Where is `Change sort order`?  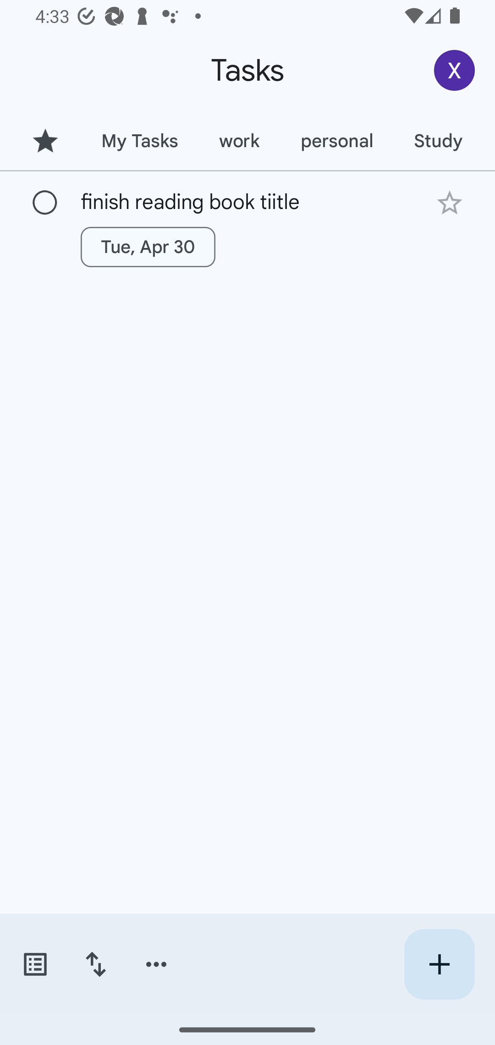 Change sort order is located at coordinates (95, 964).